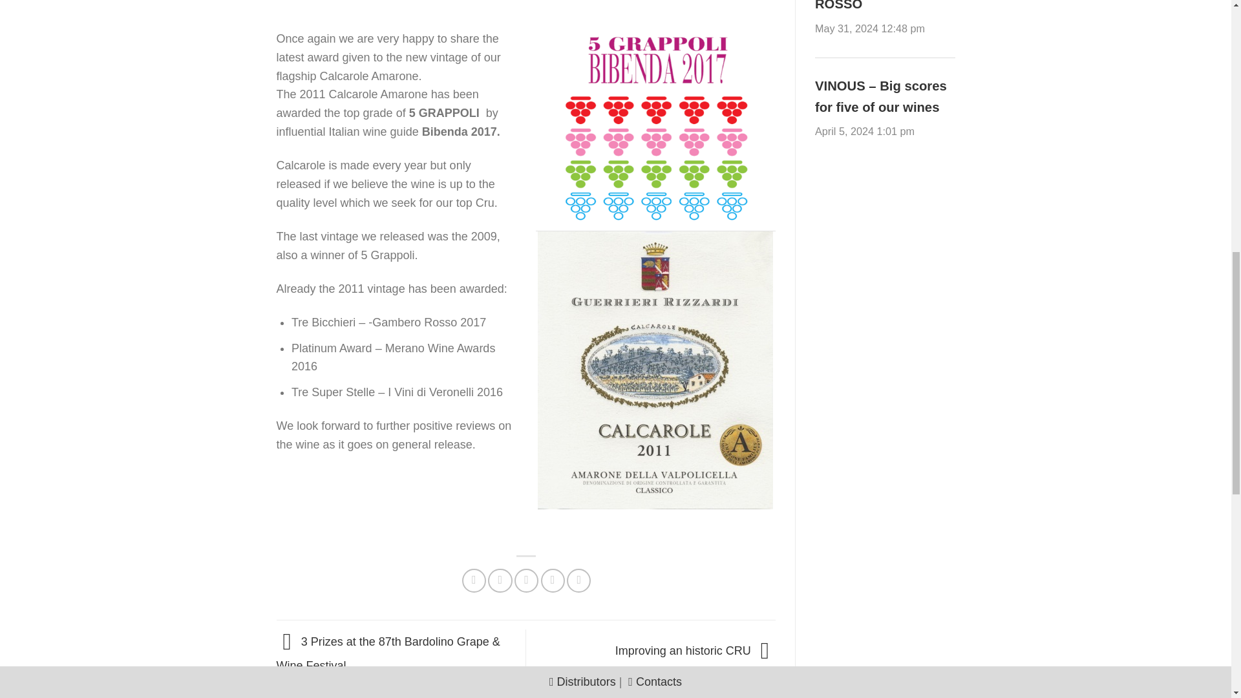 Image resolution: width=1241 pixels, height=698 pixels. What do you see at coordinates (474, 580) in the screenshot?
I see `Share on Facebook` at bounding box center [474, 580].